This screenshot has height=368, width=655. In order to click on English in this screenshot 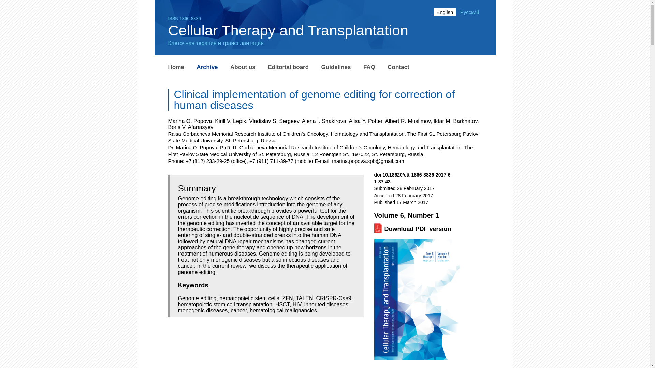, I will do `click(445, 12)`.